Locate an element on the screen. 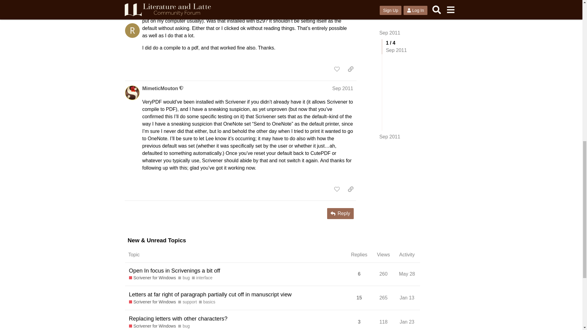 This screenshot has width=587, height=330. Sep 2011 is located at coordinates (342, 88).